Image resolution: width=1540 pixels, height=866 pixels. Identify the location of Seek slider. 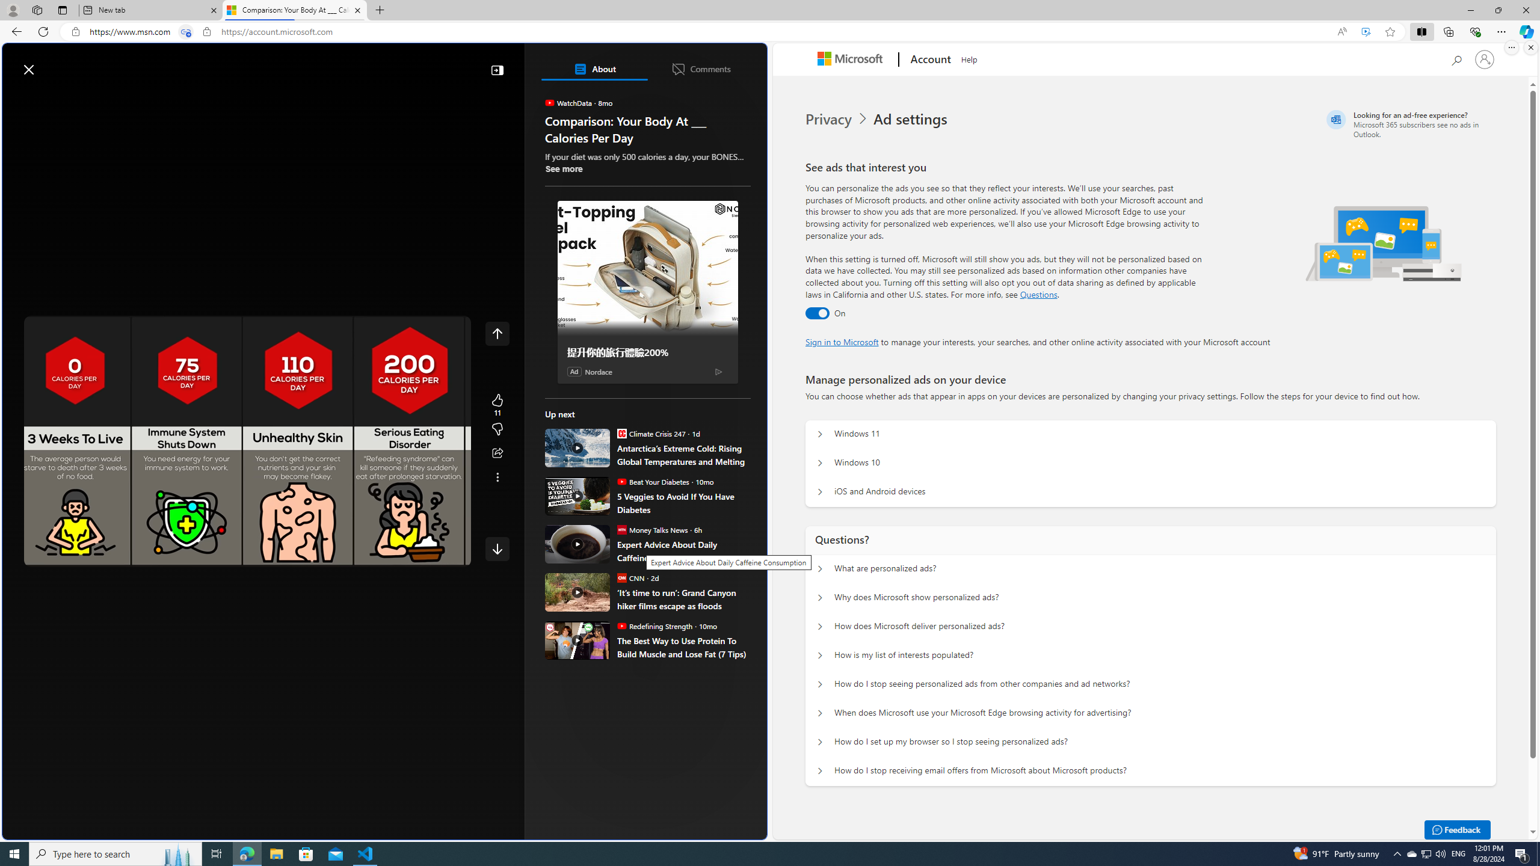
(247, 542).